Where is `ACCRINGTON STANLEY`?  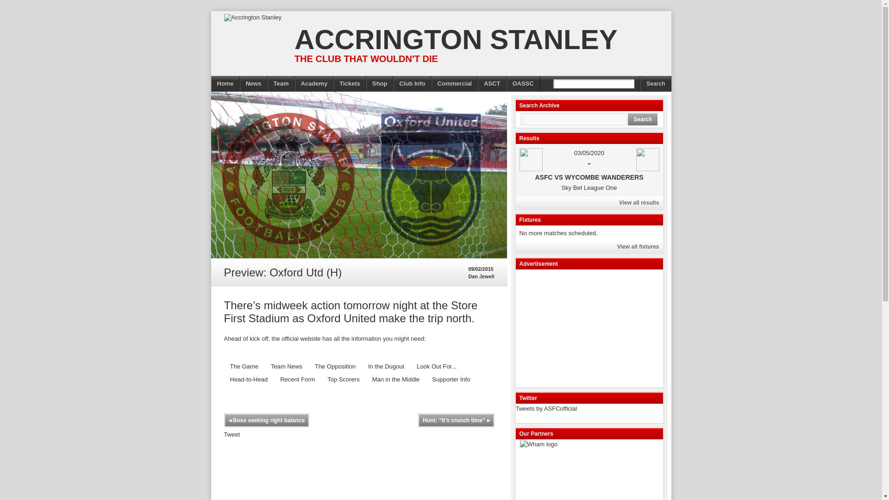
ACCRINGTON STANLEY is located at coordinates (452, 39).